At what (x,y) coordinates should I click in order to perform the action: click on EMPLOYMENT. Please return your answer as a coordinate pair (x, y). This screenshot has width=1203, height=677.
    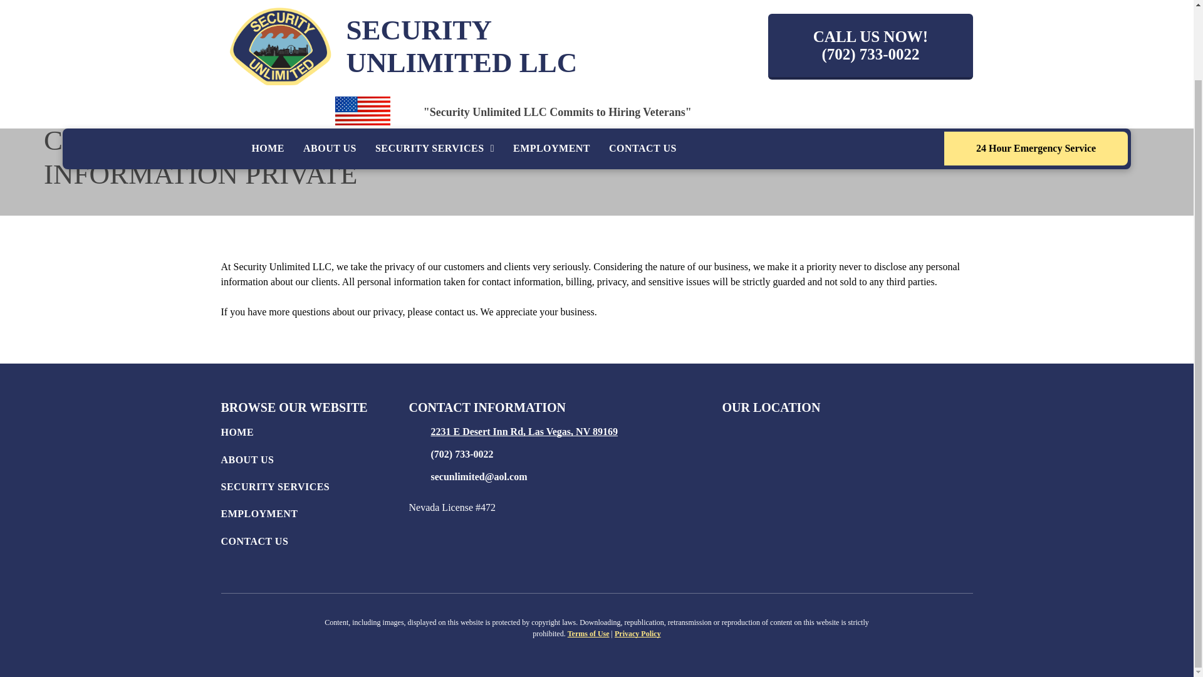
    Looking at the image, I should click on (551, 67).